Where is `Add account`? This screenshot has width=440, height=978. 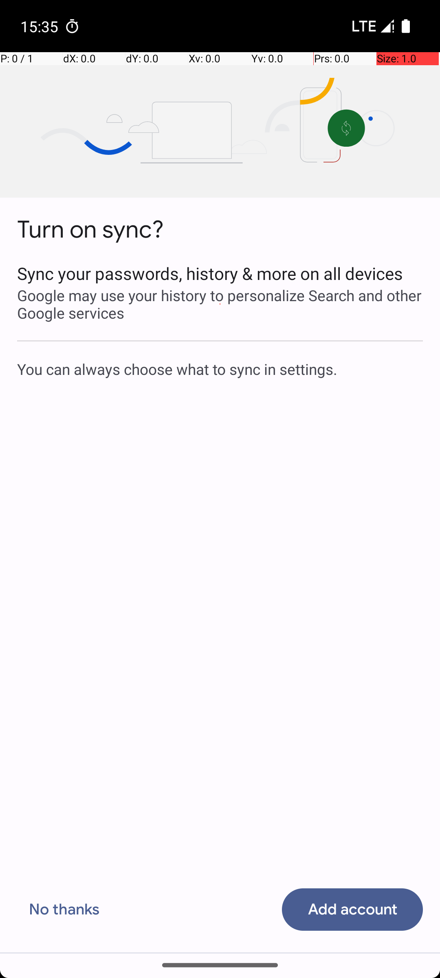
Add account is located at coordinates (352, 910).